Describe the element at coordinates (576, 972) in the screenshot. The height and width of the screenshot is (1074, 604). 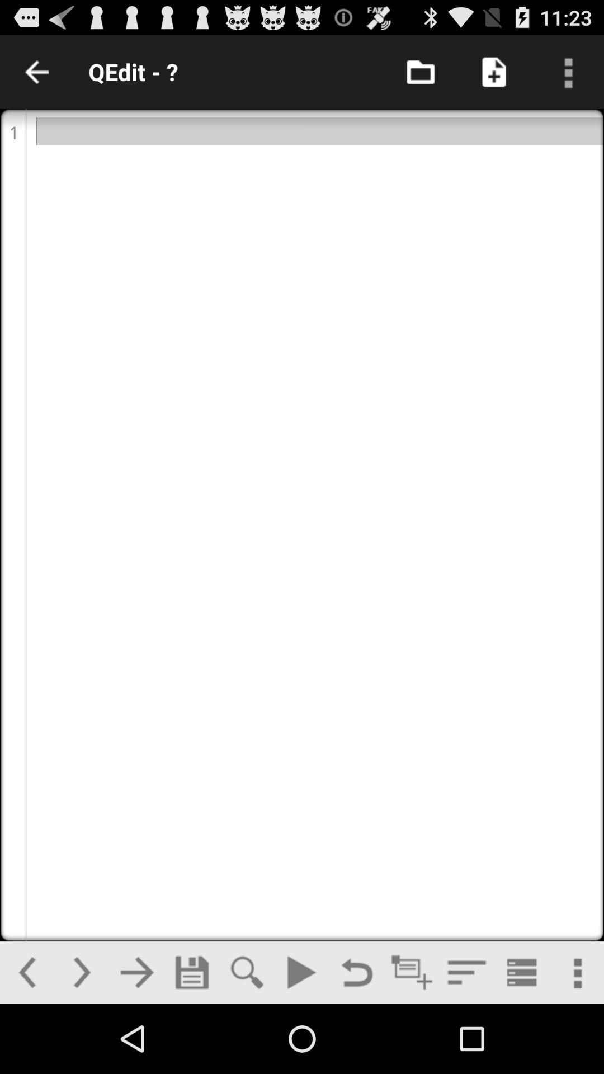
I see `more options button` at that location.